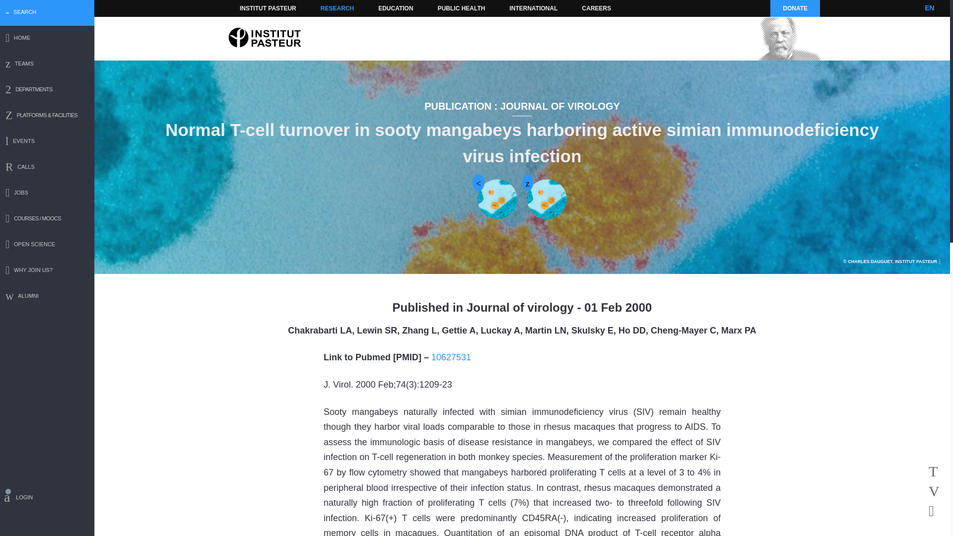 This screenshot has width=953, height=536. I want to click on 10627531, so click(451, 357).